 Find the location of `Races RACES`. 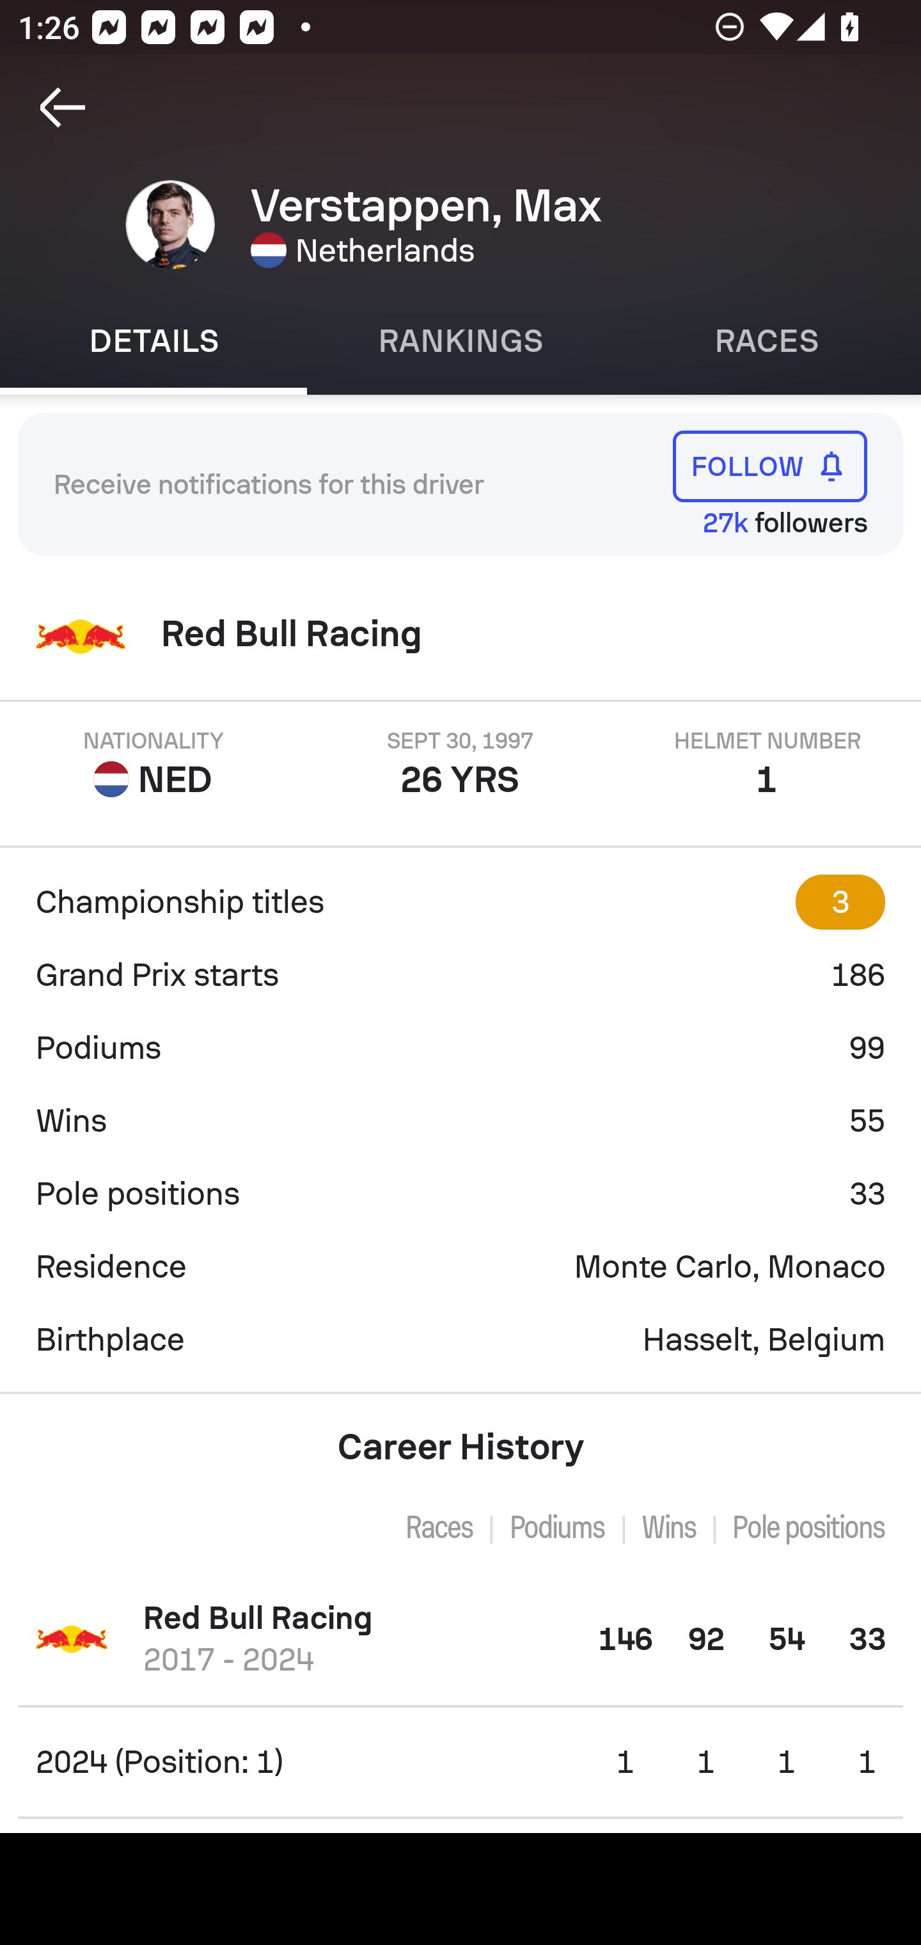

Races RACES is located at coordinates (767, 341).